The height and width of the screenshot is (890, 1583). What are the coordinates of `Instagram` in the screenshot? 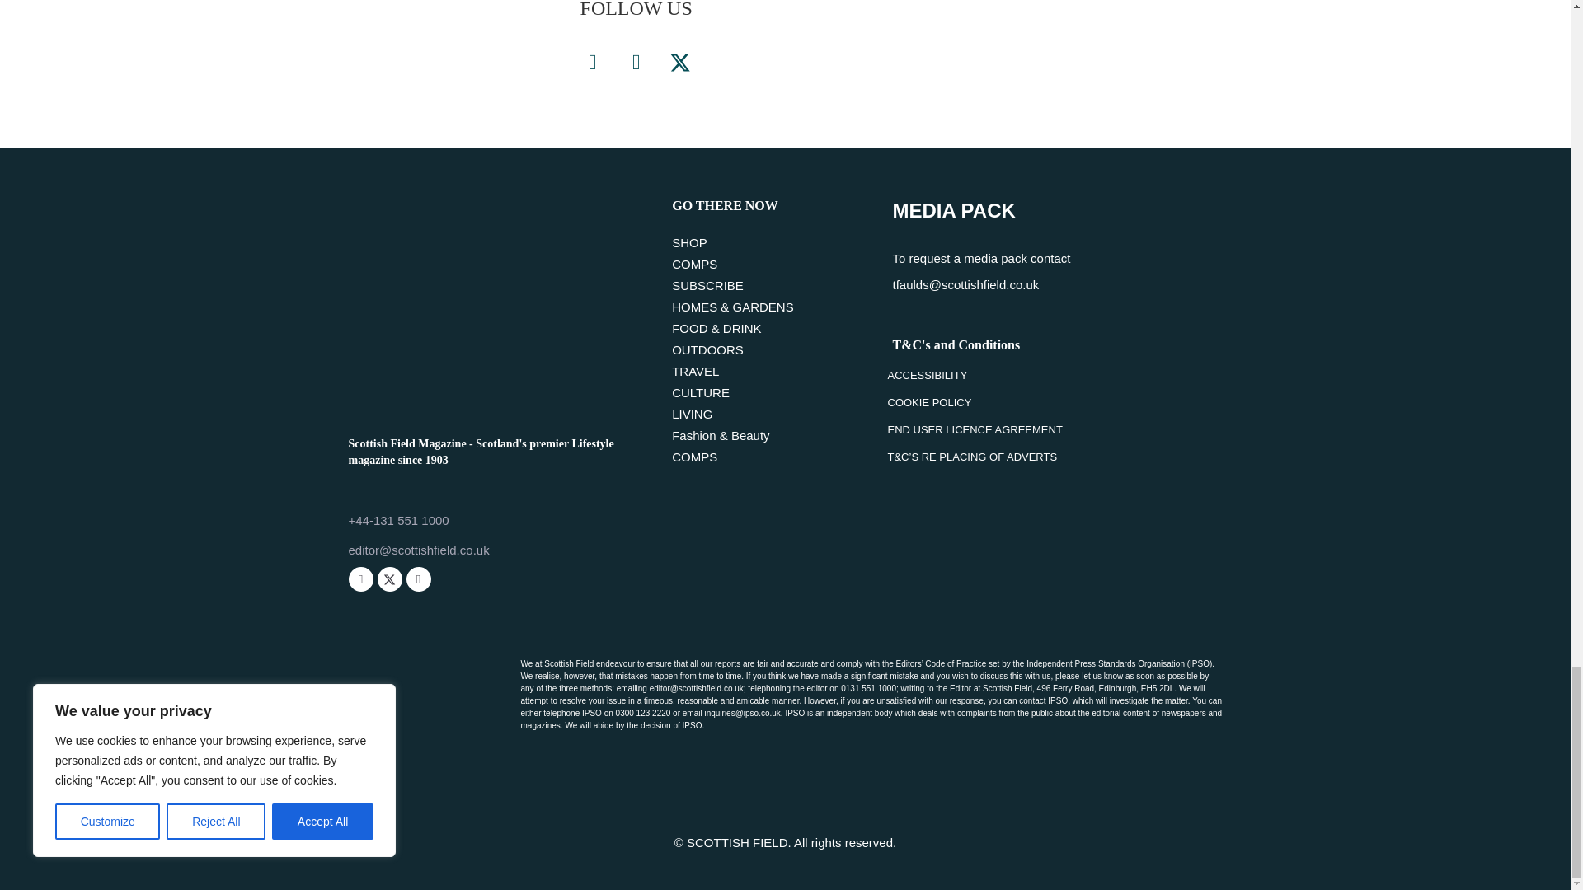 It's located at (636, 62).